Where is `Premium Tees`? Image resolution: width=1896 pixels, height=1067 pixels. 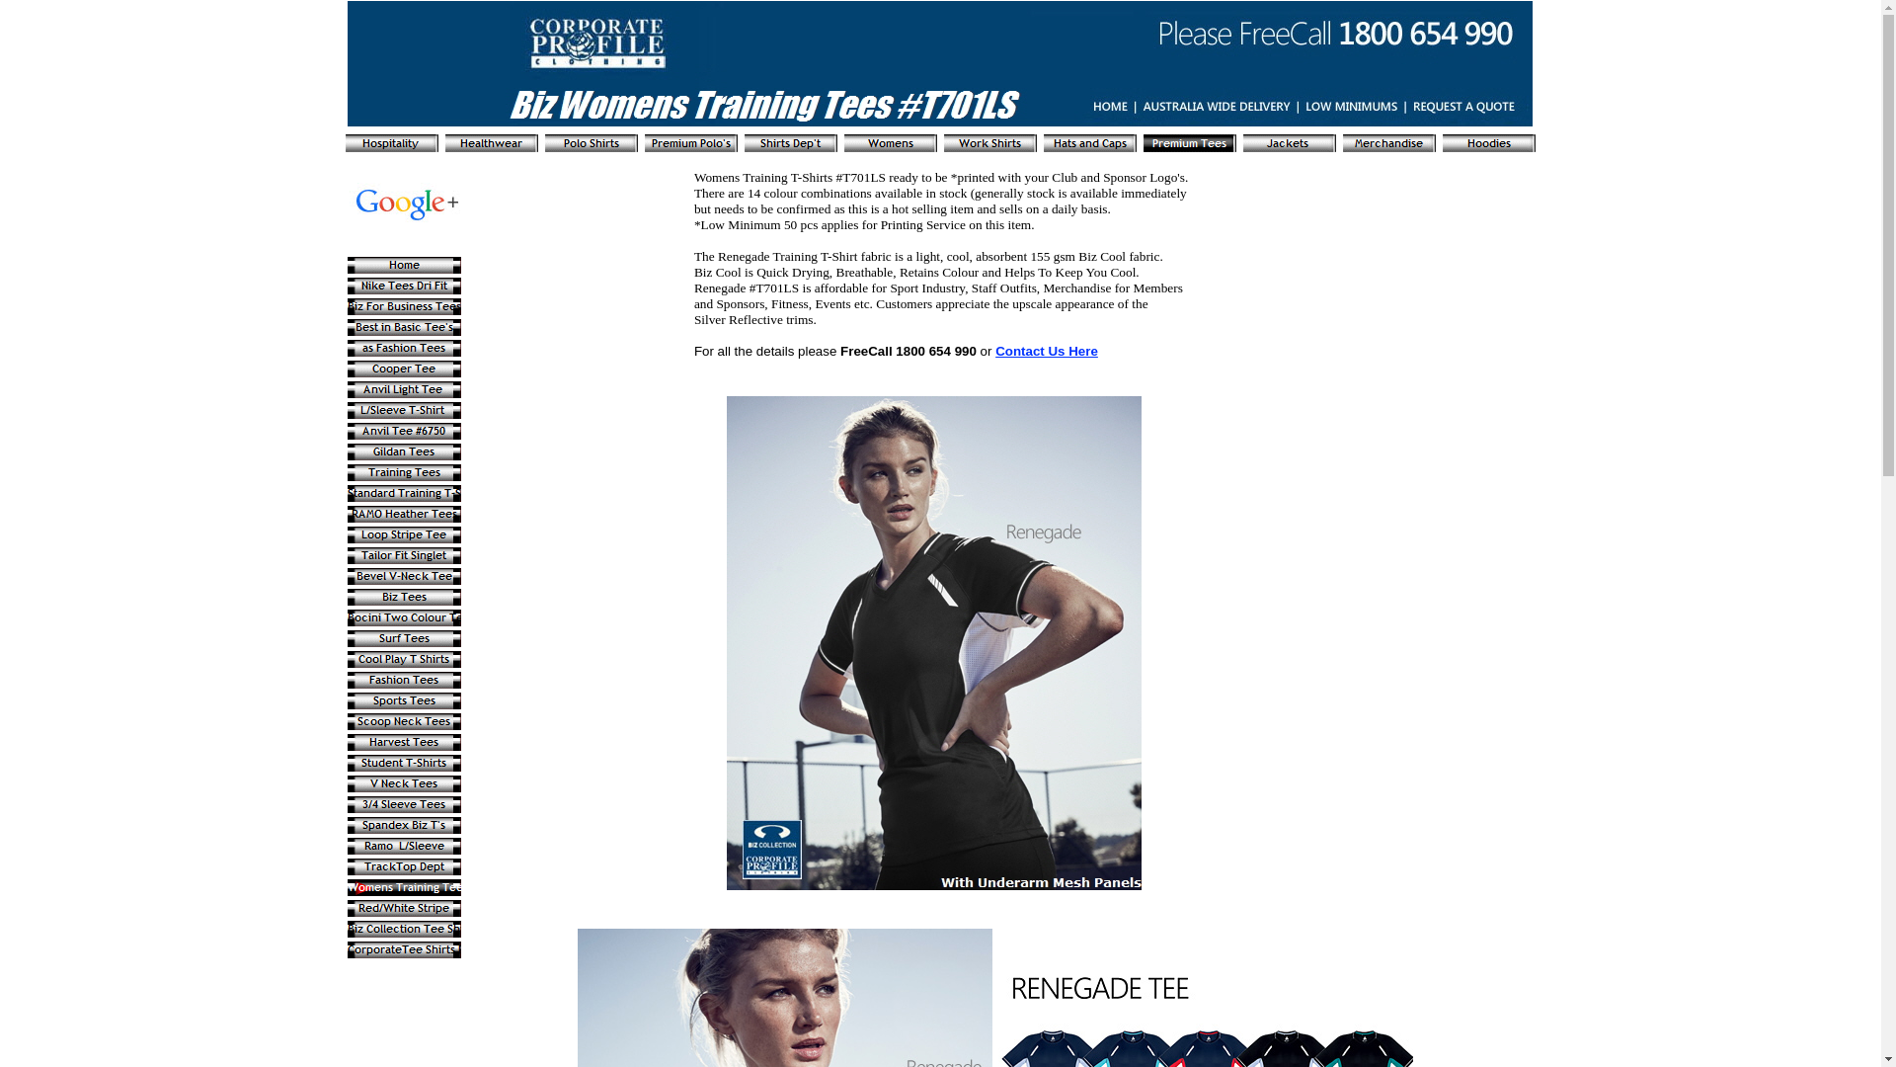
Premium Tees is located at coordinates (1190, 143).